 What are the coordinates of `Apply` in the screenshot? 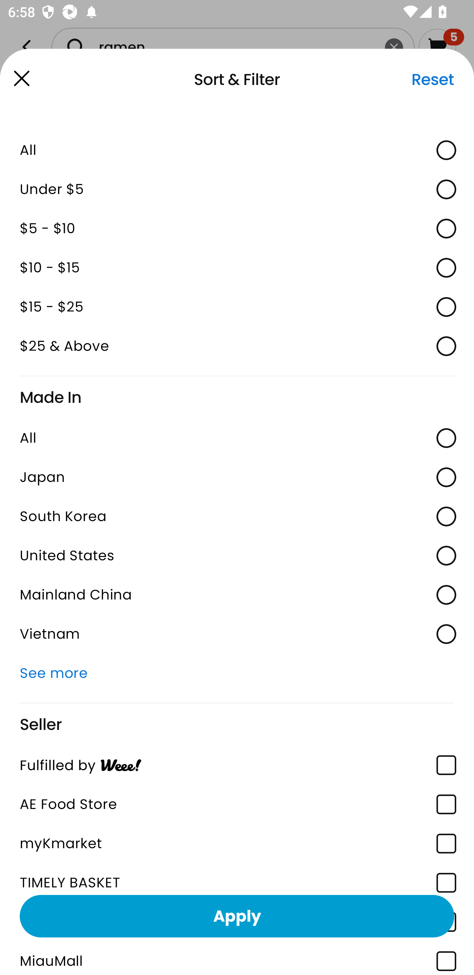 It's located at (237, 916).